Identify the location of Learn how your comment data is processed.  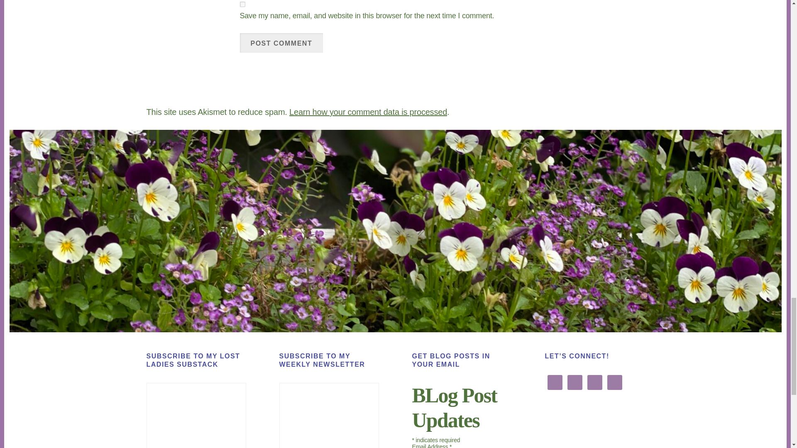
(368, 112).